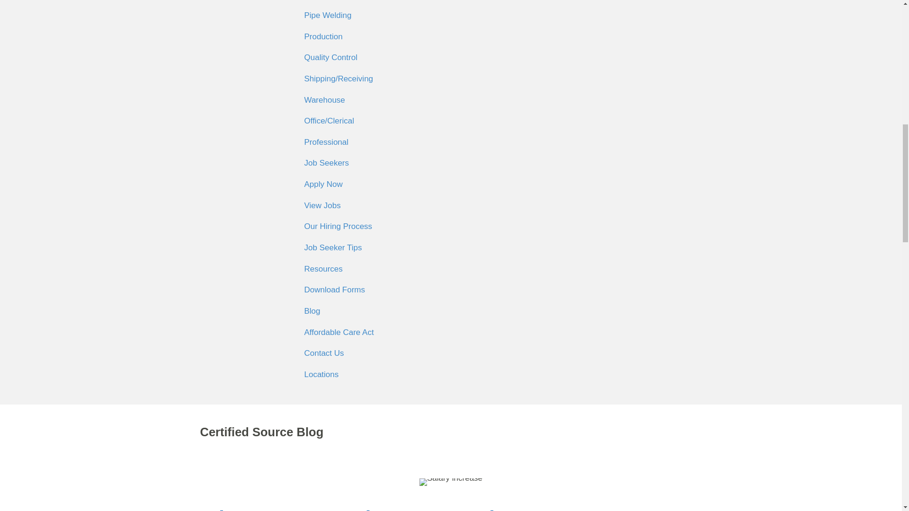 The width and height of the screenshot is (909, 511). Describe the element at coordinates (453, 205) in the screenshot. I see `View Jobs` at that location.